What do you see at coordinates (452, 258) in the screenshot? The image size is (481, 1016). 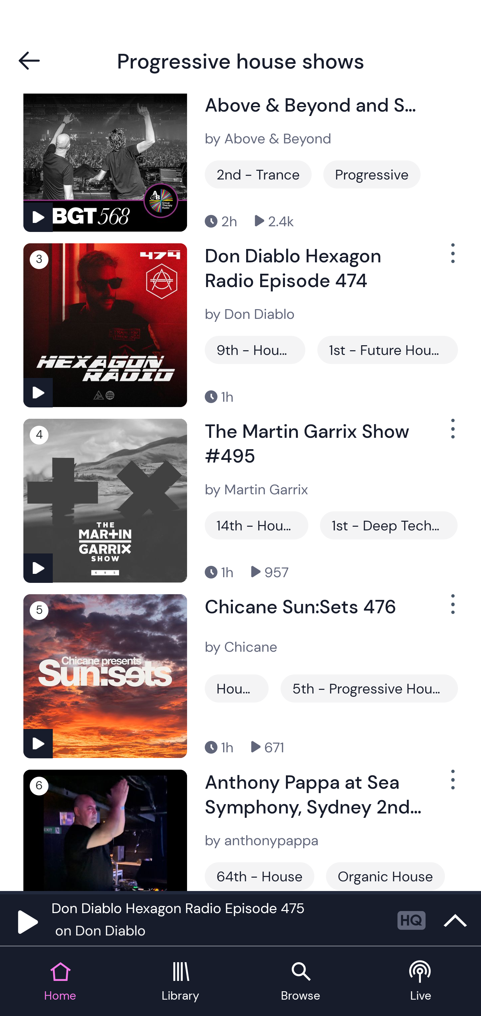 I see `Show Options Menu Button` at bounding box center [452, 258].